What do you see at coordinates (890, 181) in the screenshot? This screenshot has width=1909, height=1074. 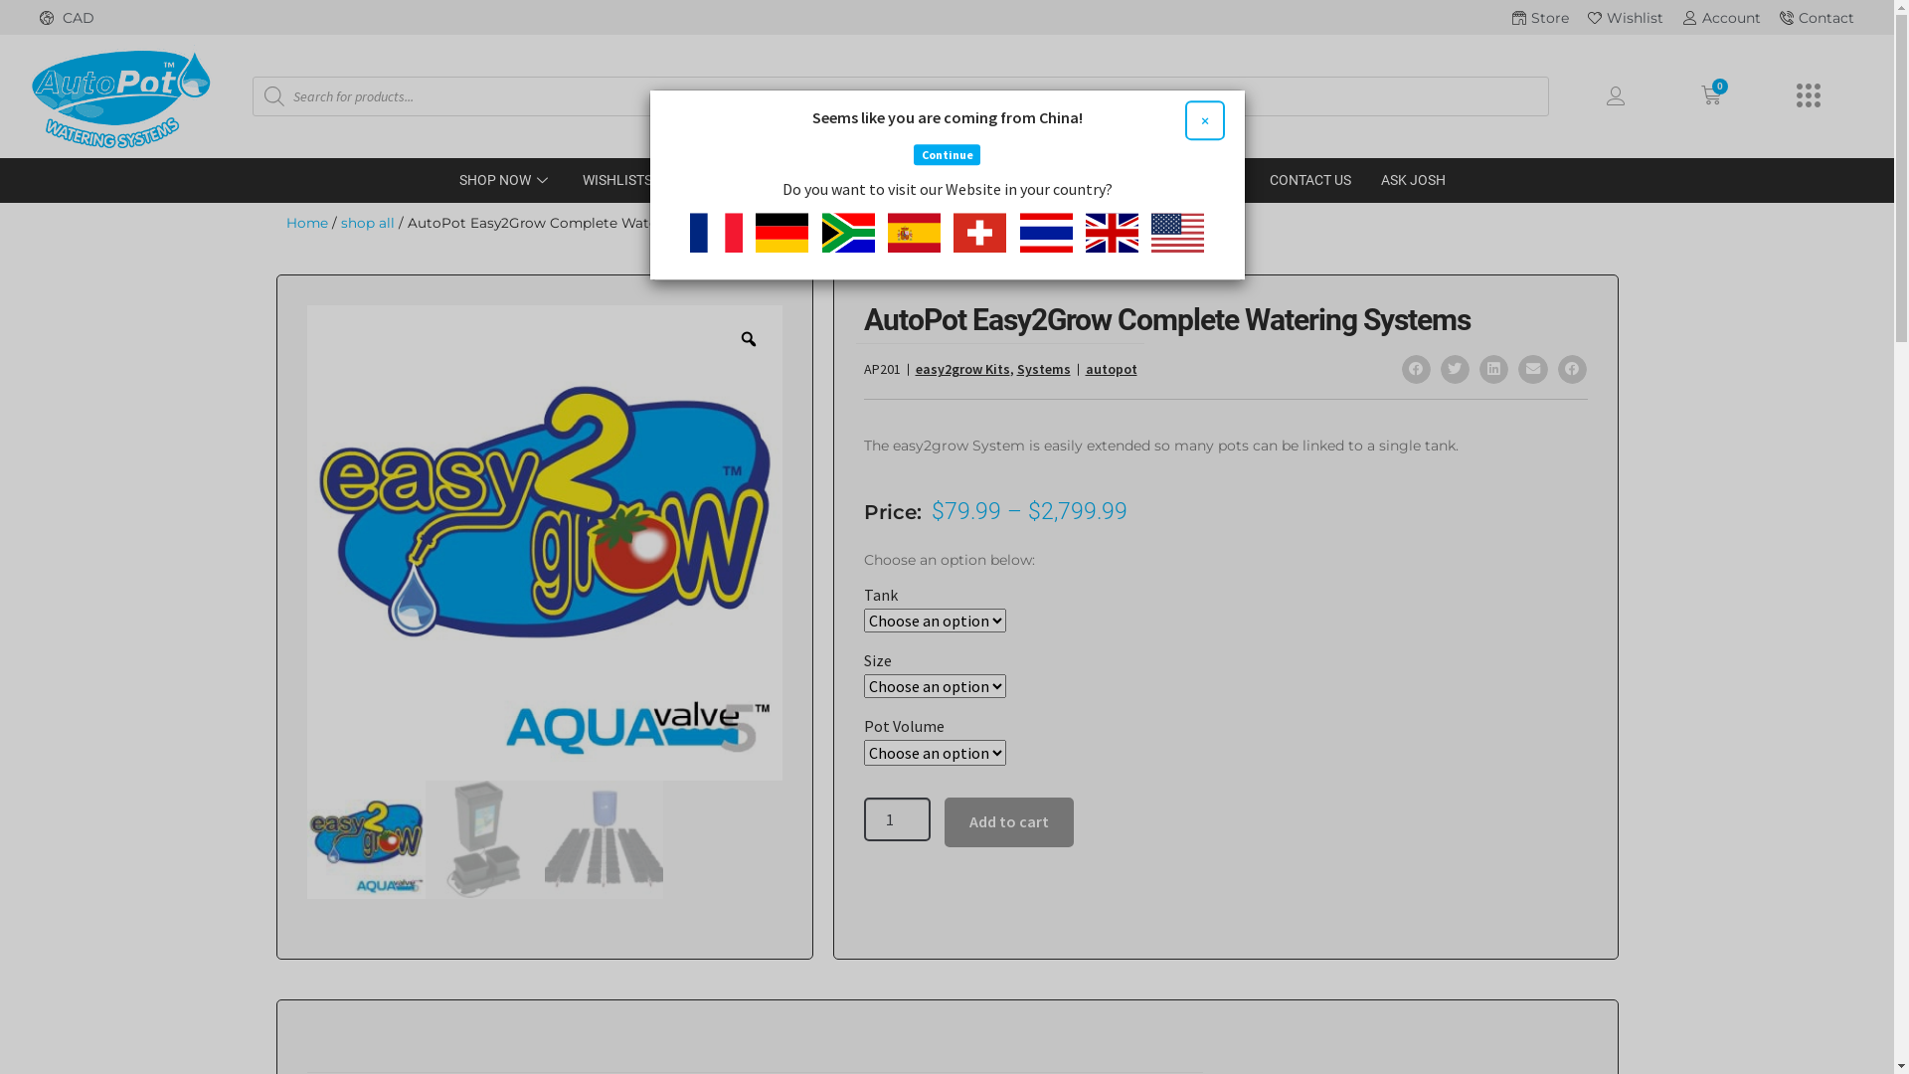 I see `VIDEOS` at bounding box center [890, 181].